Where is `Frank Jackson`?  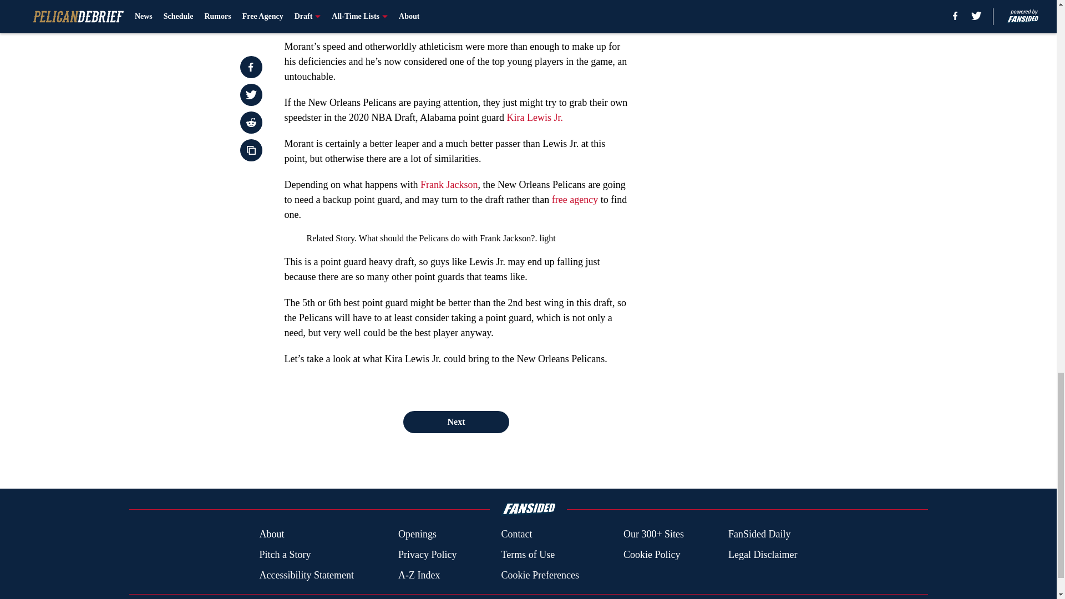 Frank Jackson is located at coordinates (449, 184).